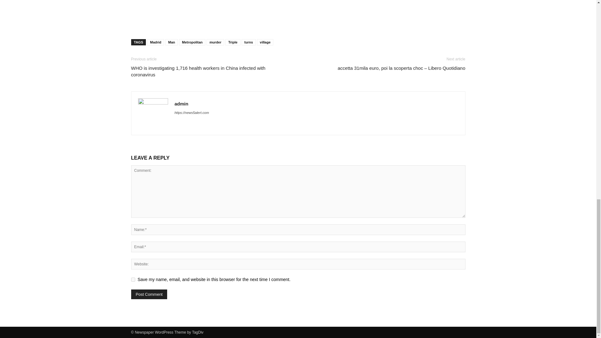  What do you see at coordinates (172, 42) in the screenshot?
I see `Man` at bounding box center [172, 42].